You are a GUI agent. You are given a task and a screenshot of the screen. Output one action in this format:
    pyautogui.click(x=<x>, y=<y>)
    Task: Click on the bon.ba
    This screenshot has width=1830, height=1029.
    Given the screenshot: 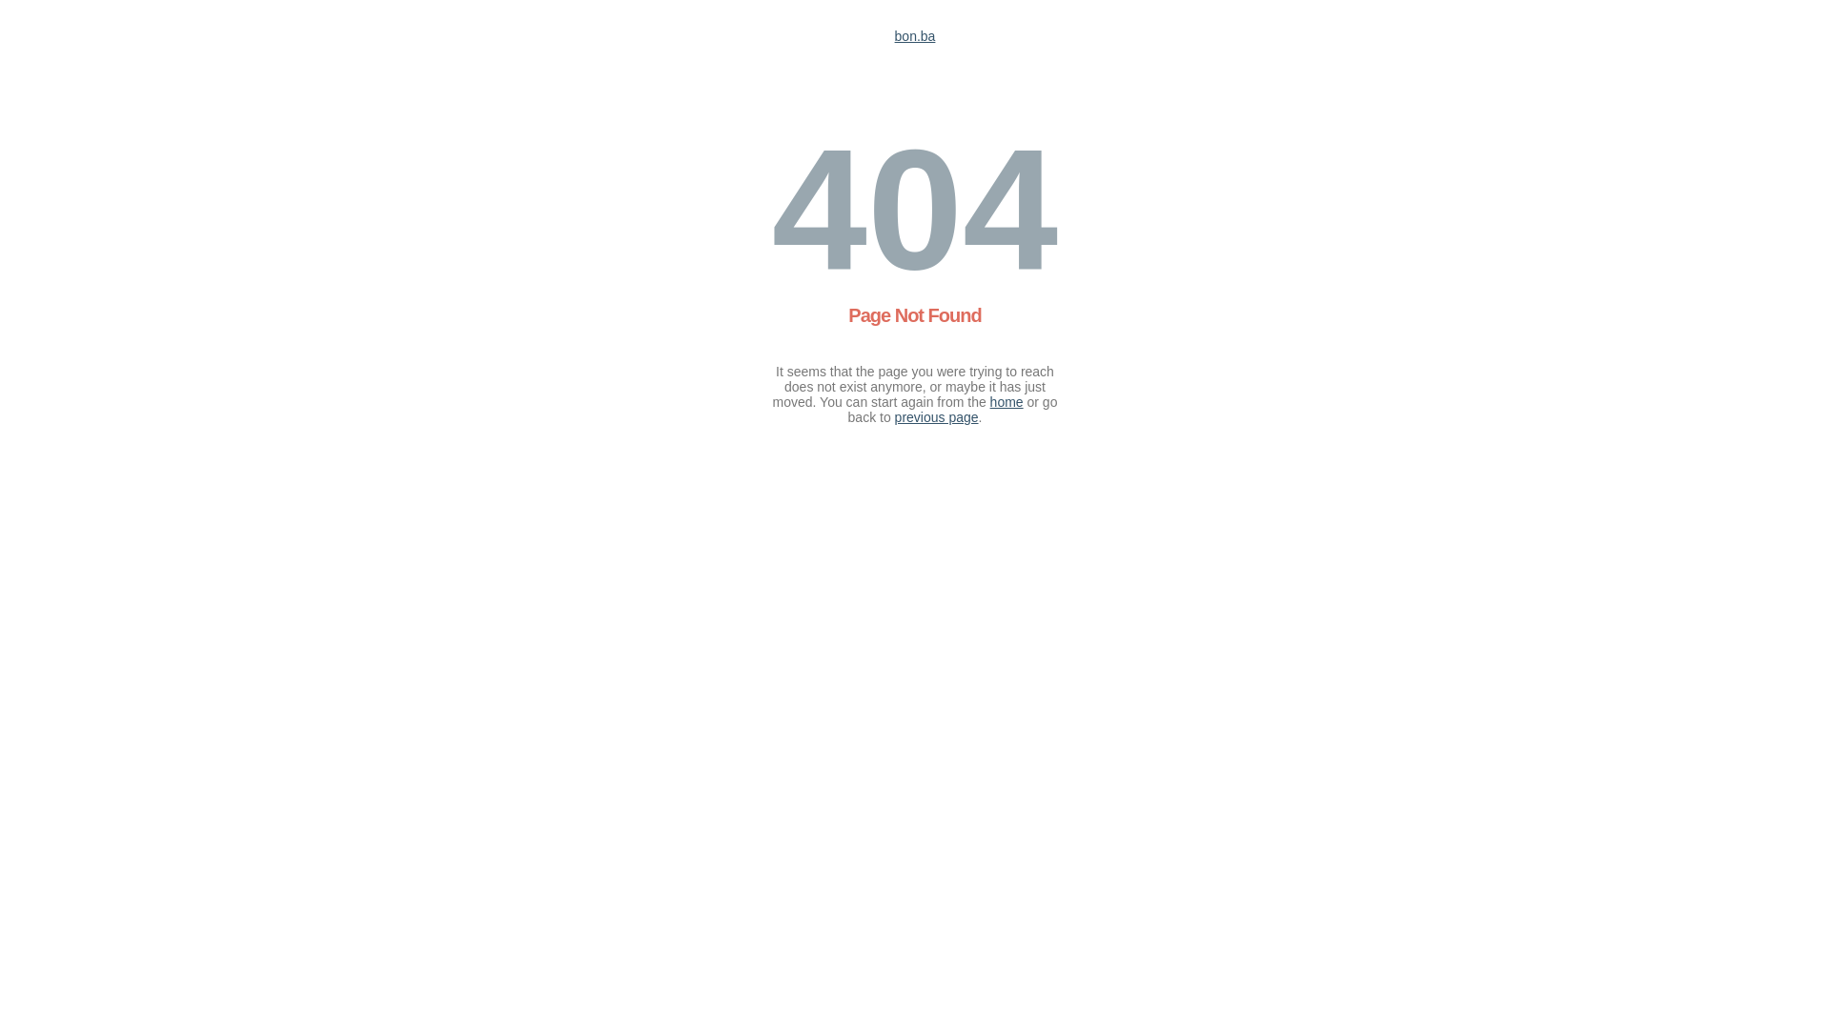 What is the action you would take?
    pyautogui.click(x=915, y=36)
    